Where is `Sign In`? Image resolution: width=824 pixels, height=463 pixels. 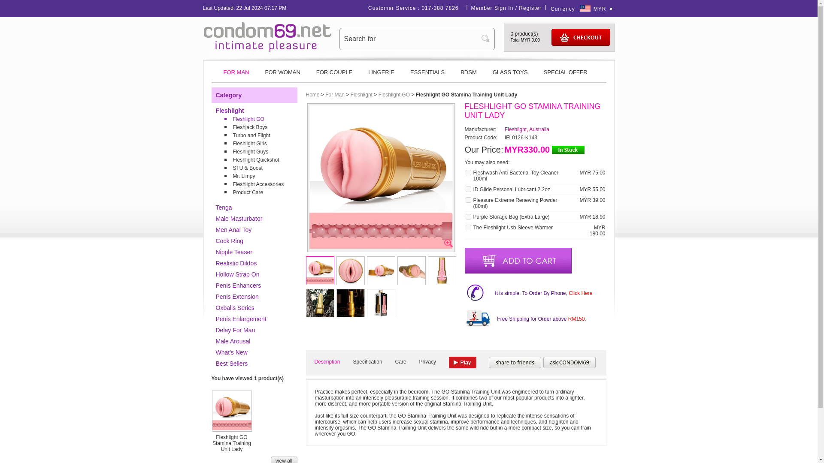
Sign In is located at coordinates (504, 8).